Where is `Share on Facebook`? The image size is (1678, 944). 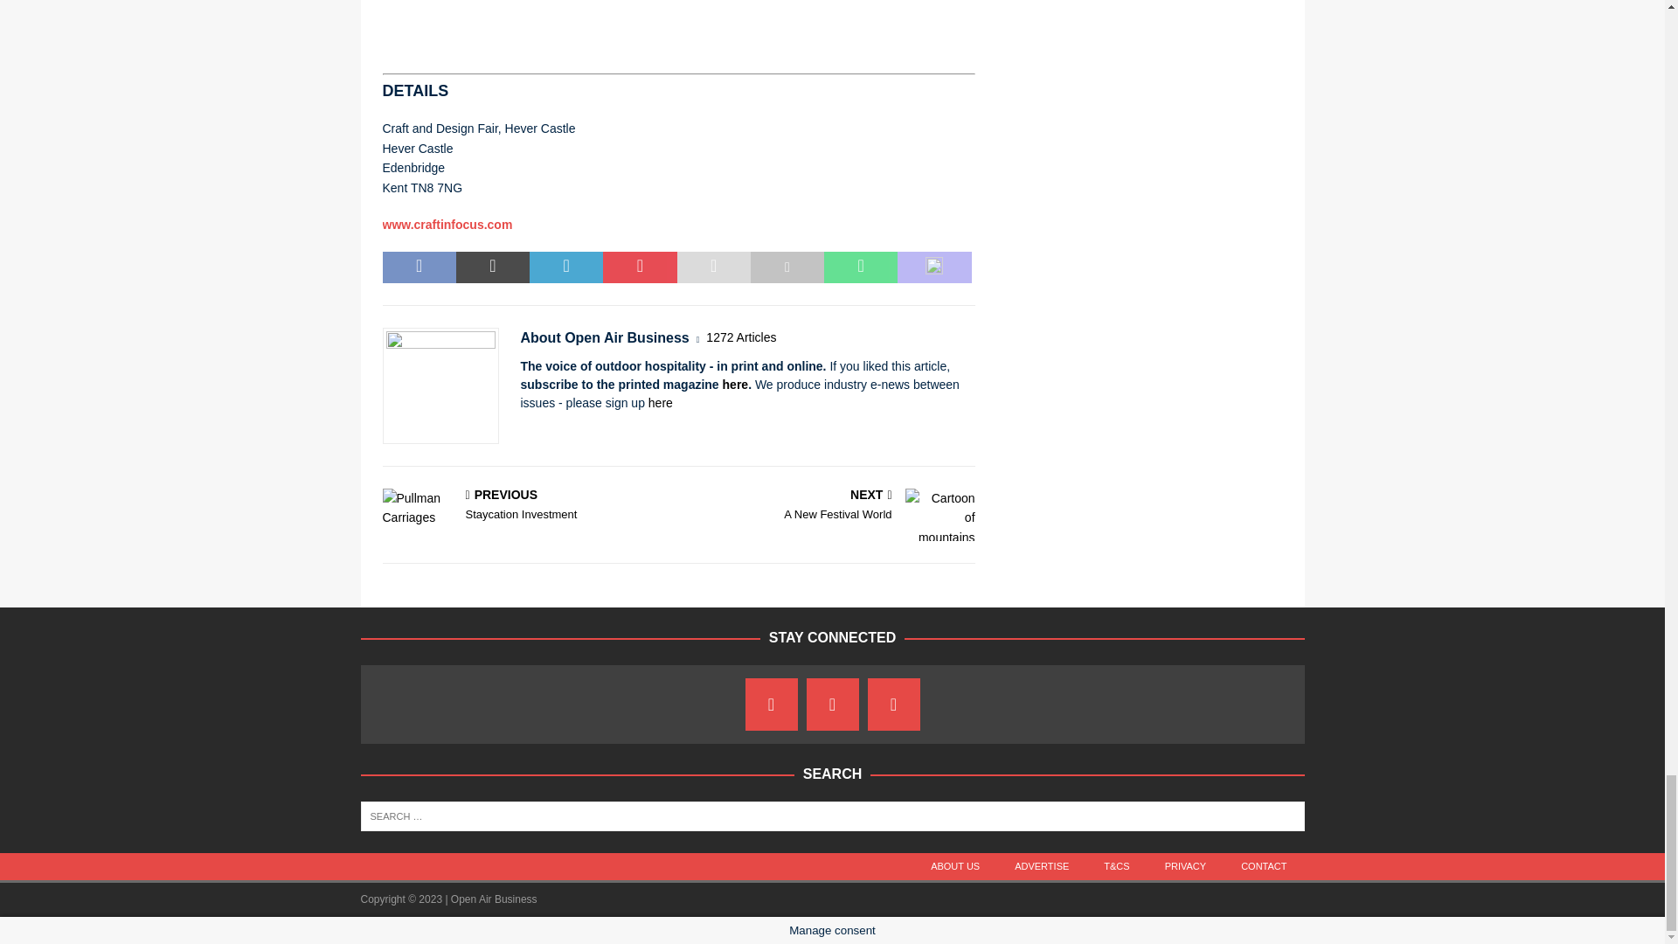 Share on Facebook is located at coordinates (419, 267).